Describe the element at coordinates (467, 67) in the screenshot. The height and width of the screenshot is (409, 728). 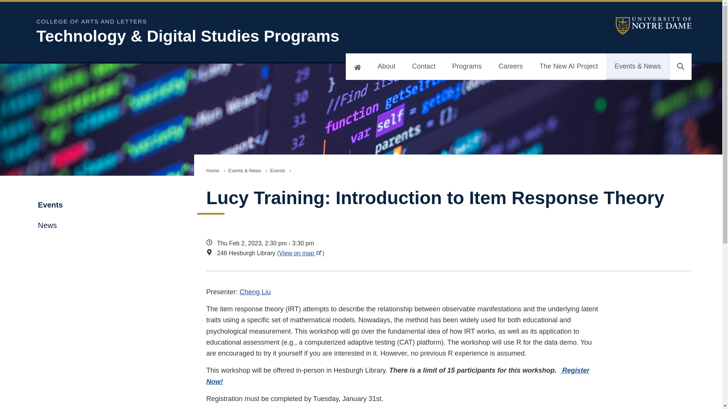
I see `Programs` at that location.